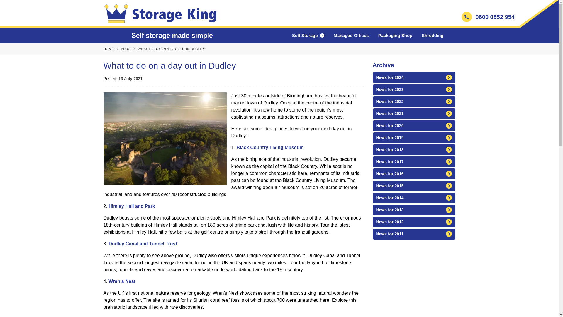 The image size is (563, 317). What do you see at coordinates (308, 36) in the screenshot?
I see `Self Storage` at bounding box center [308, 36].